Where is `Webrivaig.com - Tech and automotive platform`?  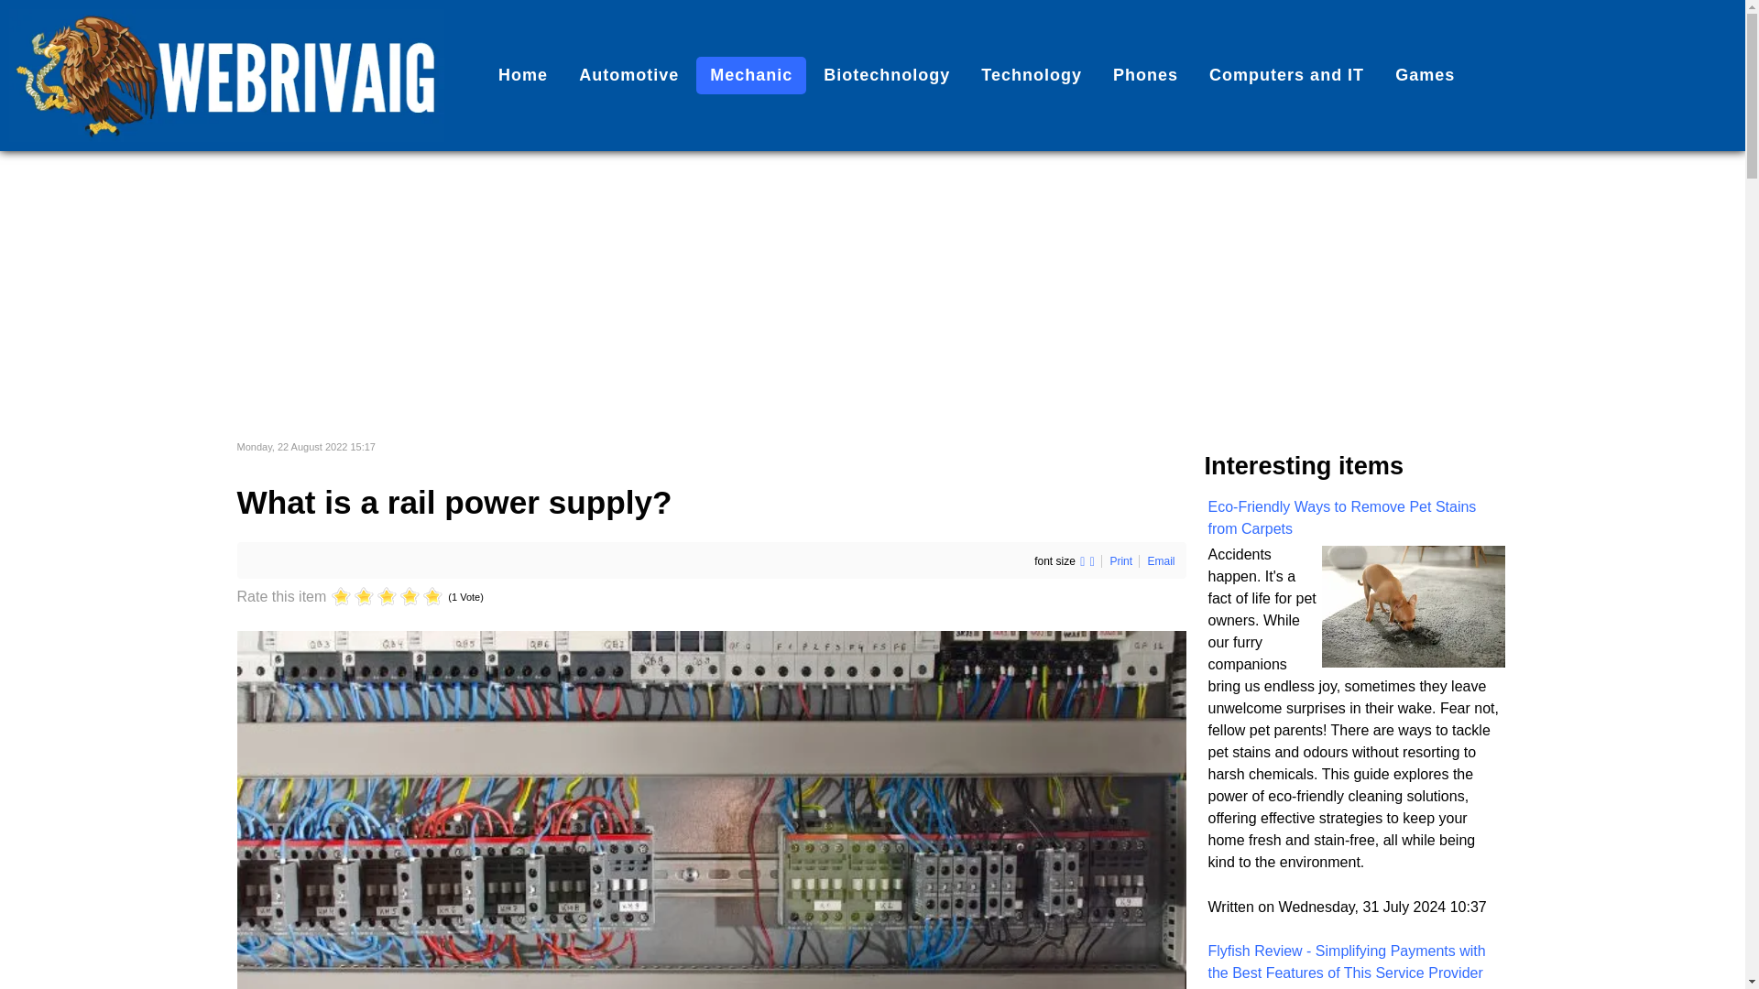
Webrivaig.com - Tech and automotive platform is located at coordinates (522, 75).